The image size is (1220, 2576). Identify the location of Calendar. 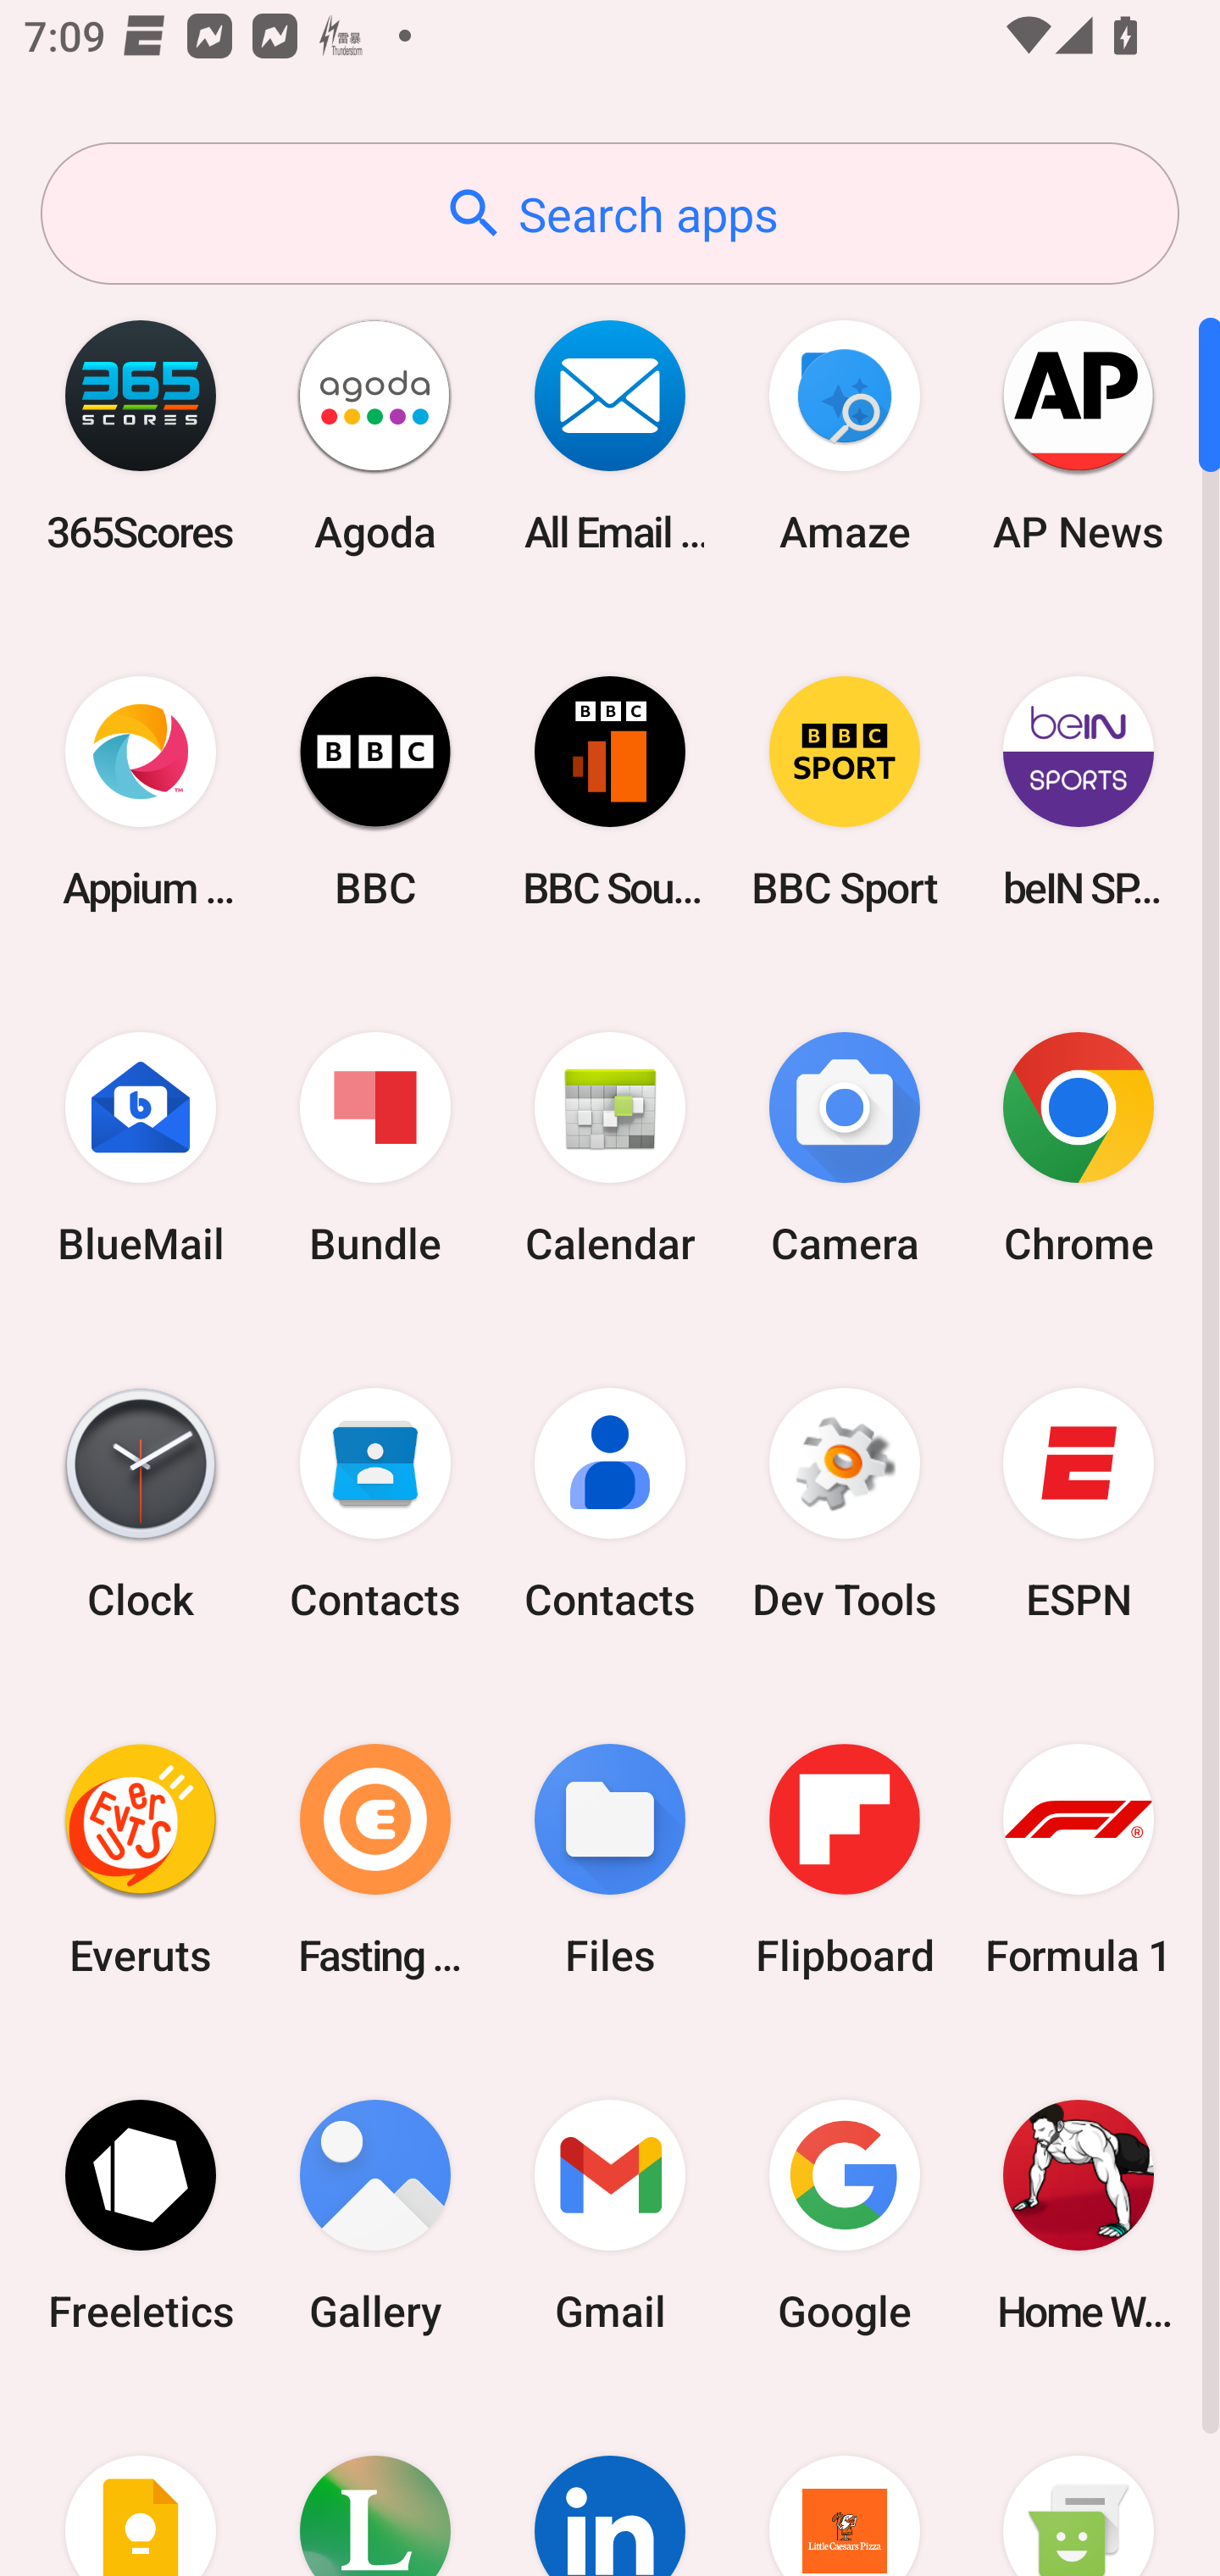
(610, 1149).